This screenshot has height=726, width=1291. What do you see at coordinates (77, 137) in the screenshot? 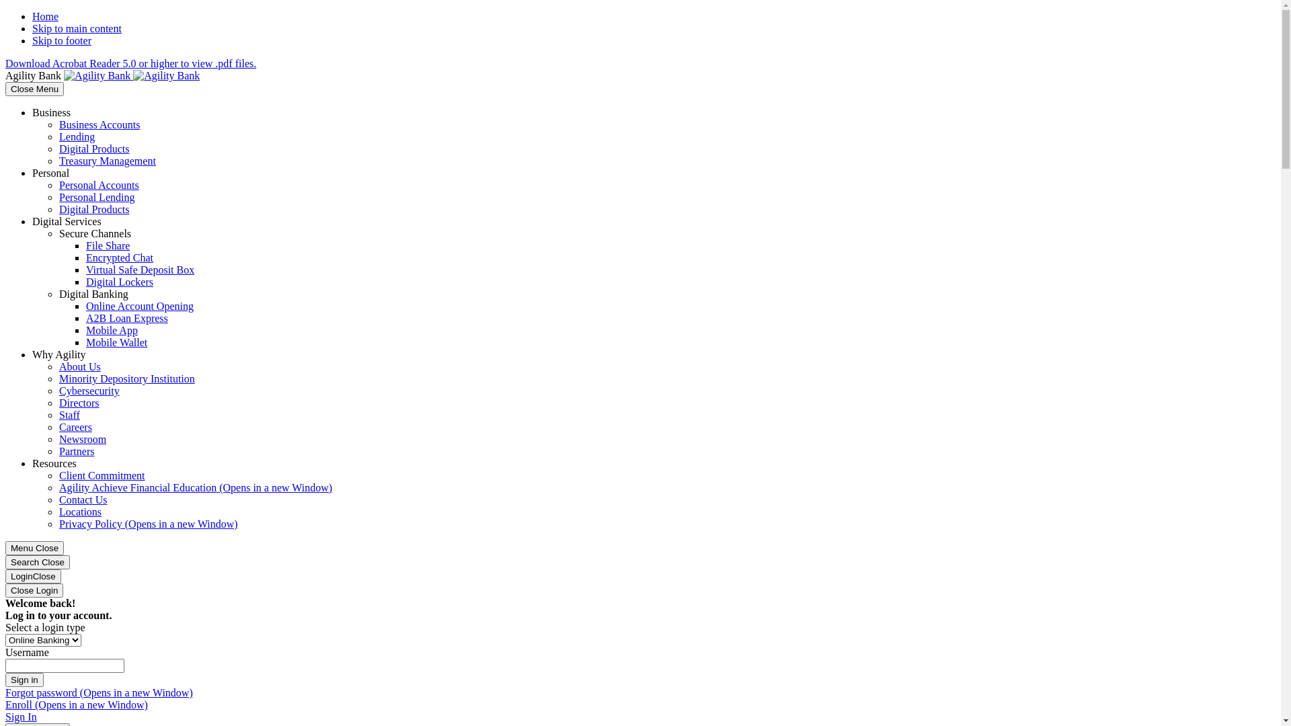
I see `Lending` at bounding box center [77, 137].